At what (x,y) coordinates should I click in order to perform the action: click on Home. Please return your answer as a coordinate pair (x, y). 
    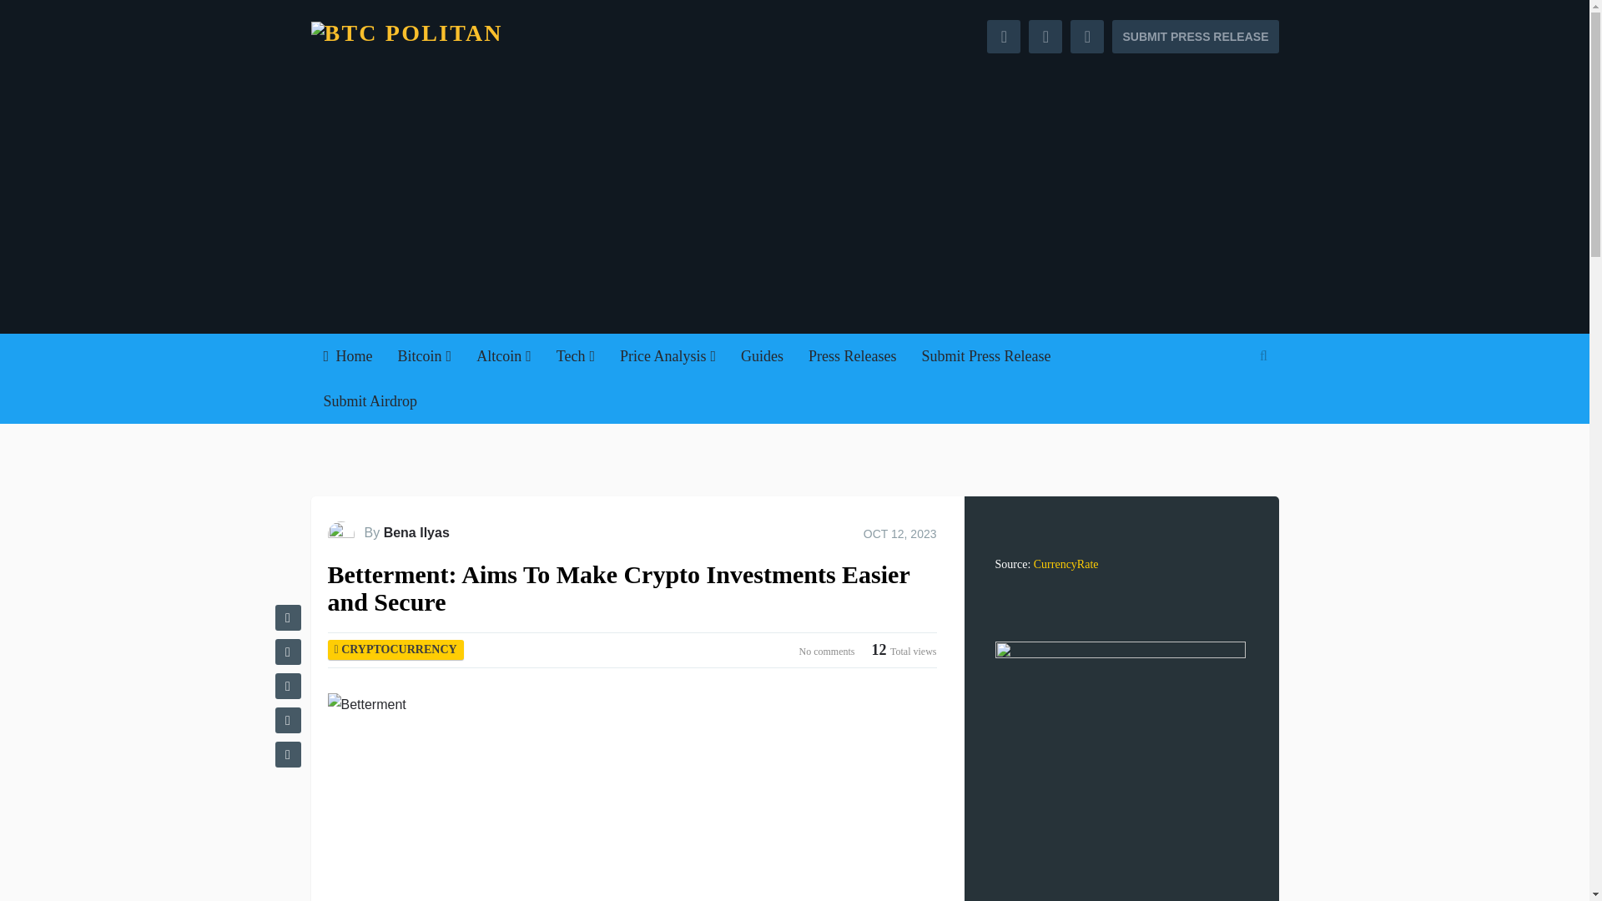
    Looking at the image, I should click on (347, 355).